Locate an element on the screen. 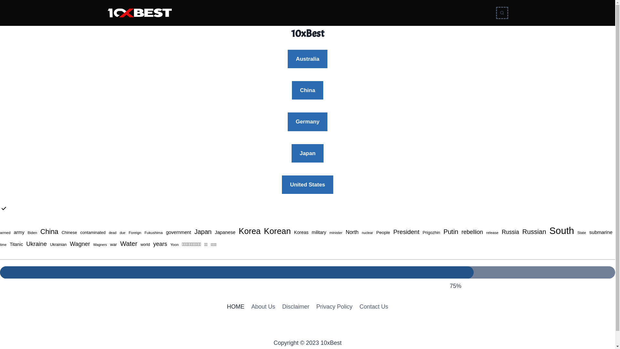 The width and height of the screenshot is (620, 349). Prigozhin is located at coordinates (431, 233).